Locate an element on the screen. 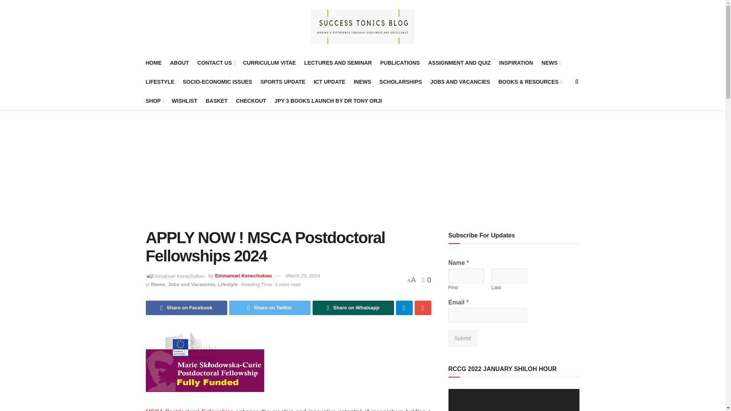 Image resolution: width=731 pixels, height=411 pixels. ASSIGNMENT AND QUIZ is located at coordinates (459, 63).